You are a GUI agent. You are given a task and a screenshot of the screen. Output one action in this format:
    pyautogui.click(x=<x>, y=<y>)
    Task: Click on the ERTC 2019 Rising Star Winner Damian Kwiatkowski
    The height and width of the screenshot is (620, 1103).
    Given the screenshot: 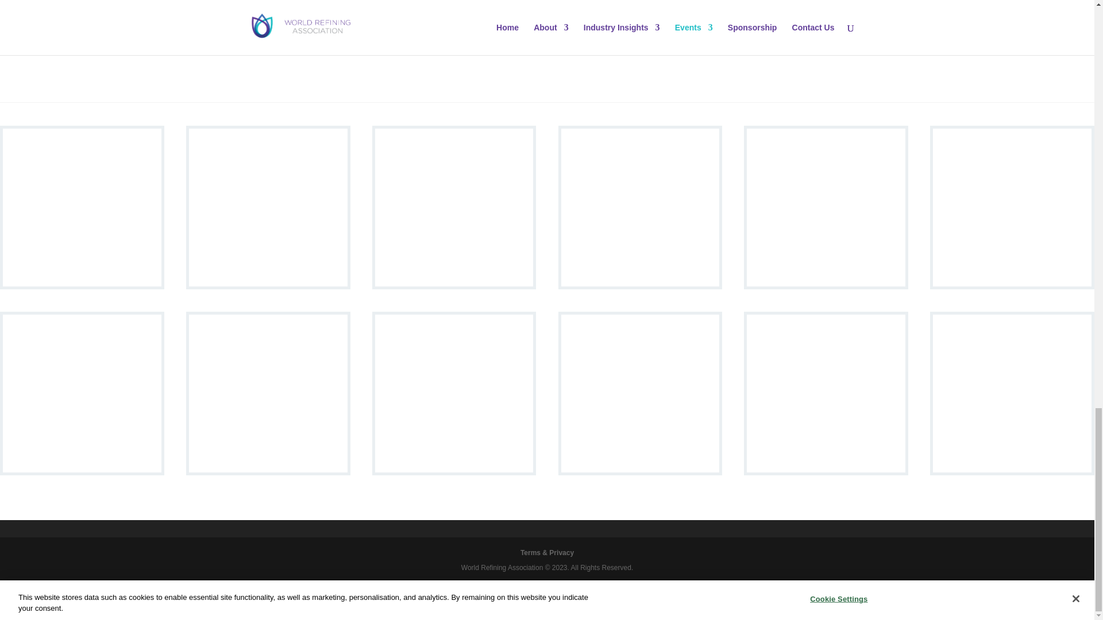 What is the action you would take?
    pyautogui.click(x=826, y=283)
    